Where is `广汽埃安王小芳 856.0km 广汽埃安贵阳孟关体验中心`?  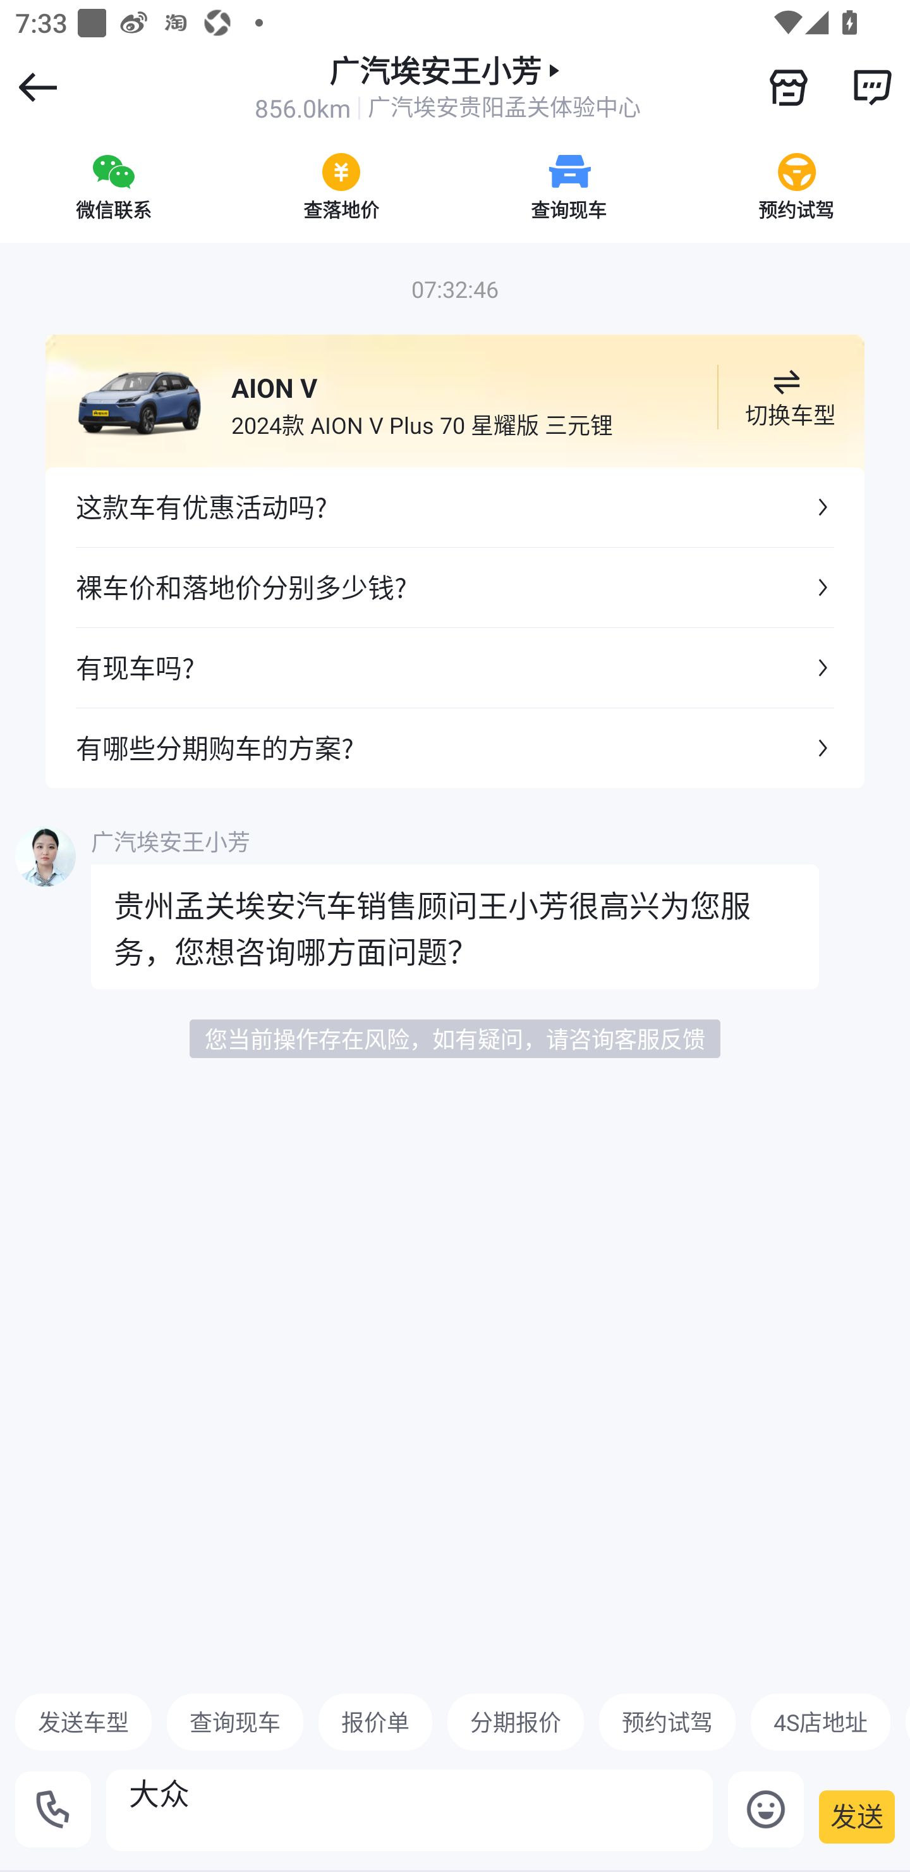 广汽埃安王小芳 856.0km 广汽埃安贵阳孟关体验中心 is located at coordinates (447, 87).